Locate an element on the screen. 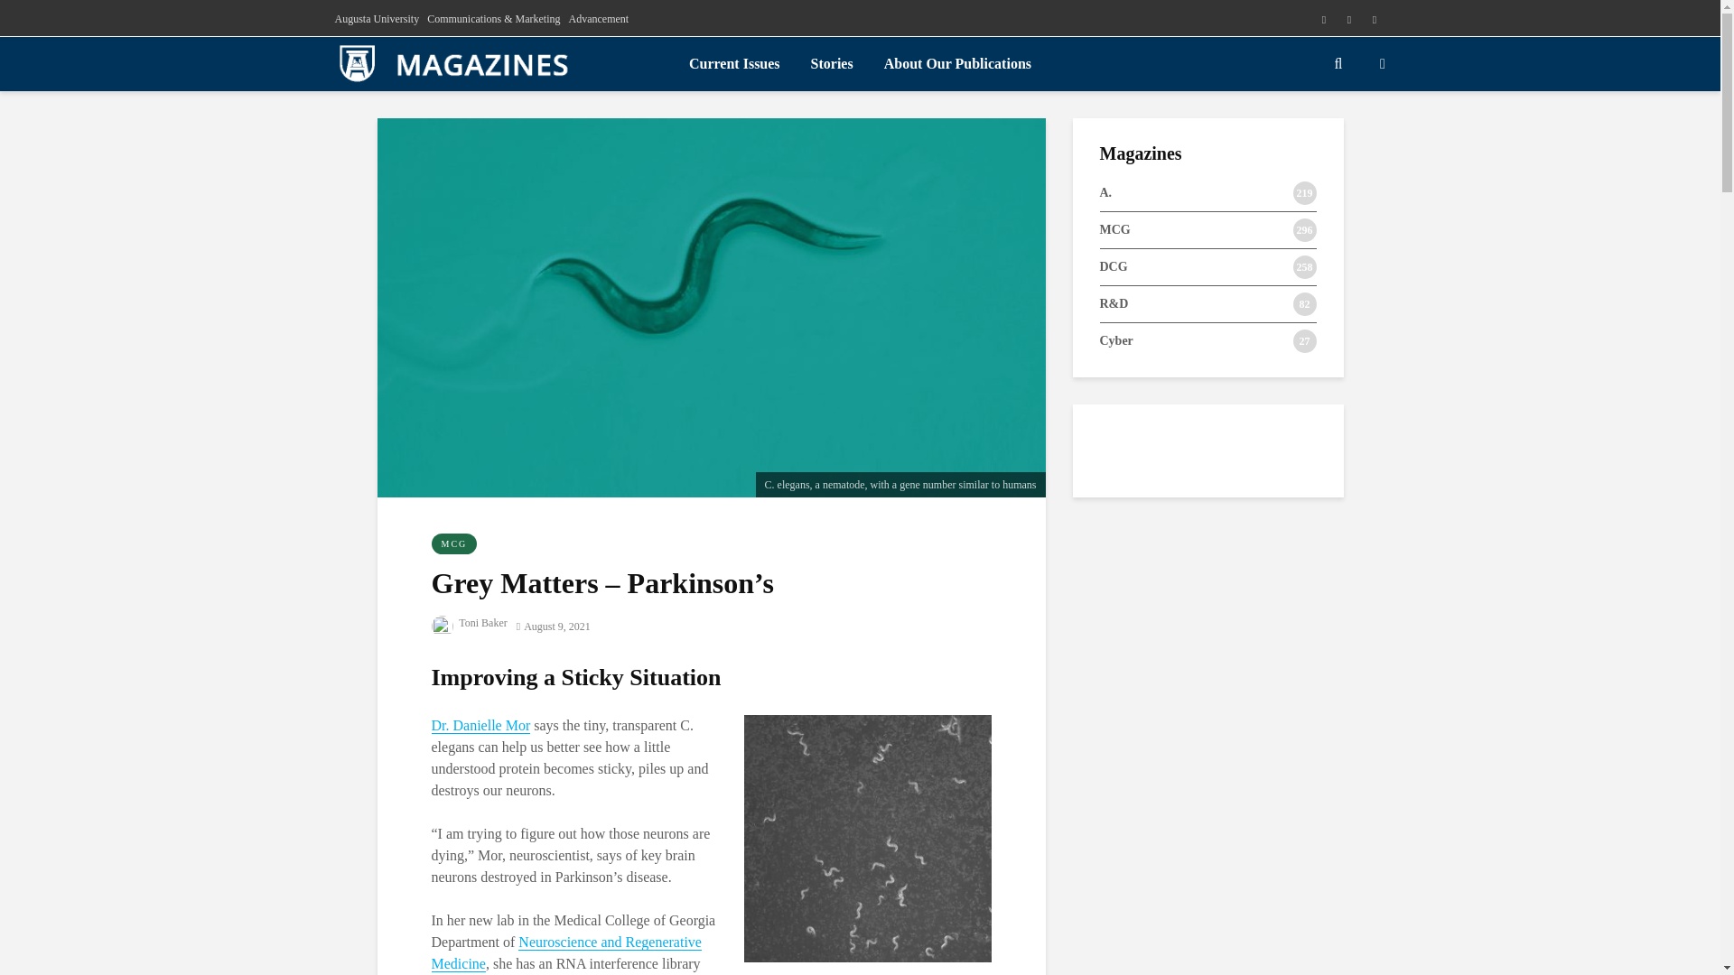 This screenshot has width=1734, height=975. About Our Publications is located at coordinates (957, 63).